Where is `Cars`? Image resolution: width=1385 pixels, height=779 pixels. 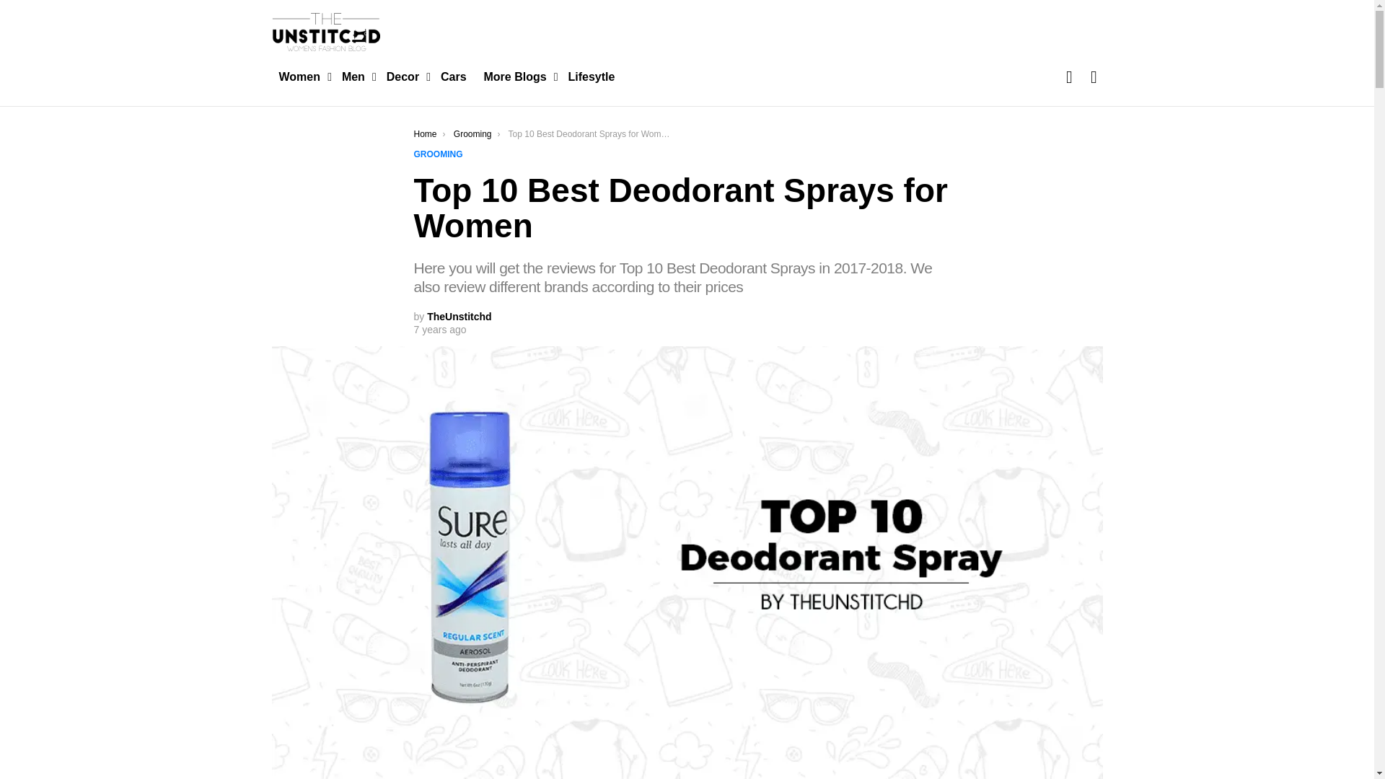
Cars is located at coordinates (453, 76).